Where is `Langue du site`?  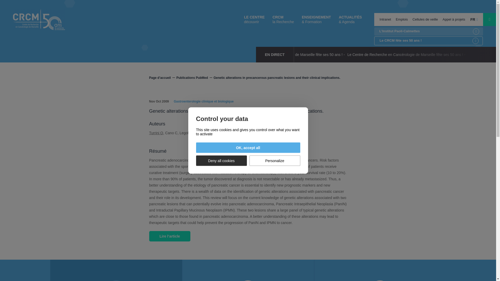 Langue du site is located at coordinates (474, 19).